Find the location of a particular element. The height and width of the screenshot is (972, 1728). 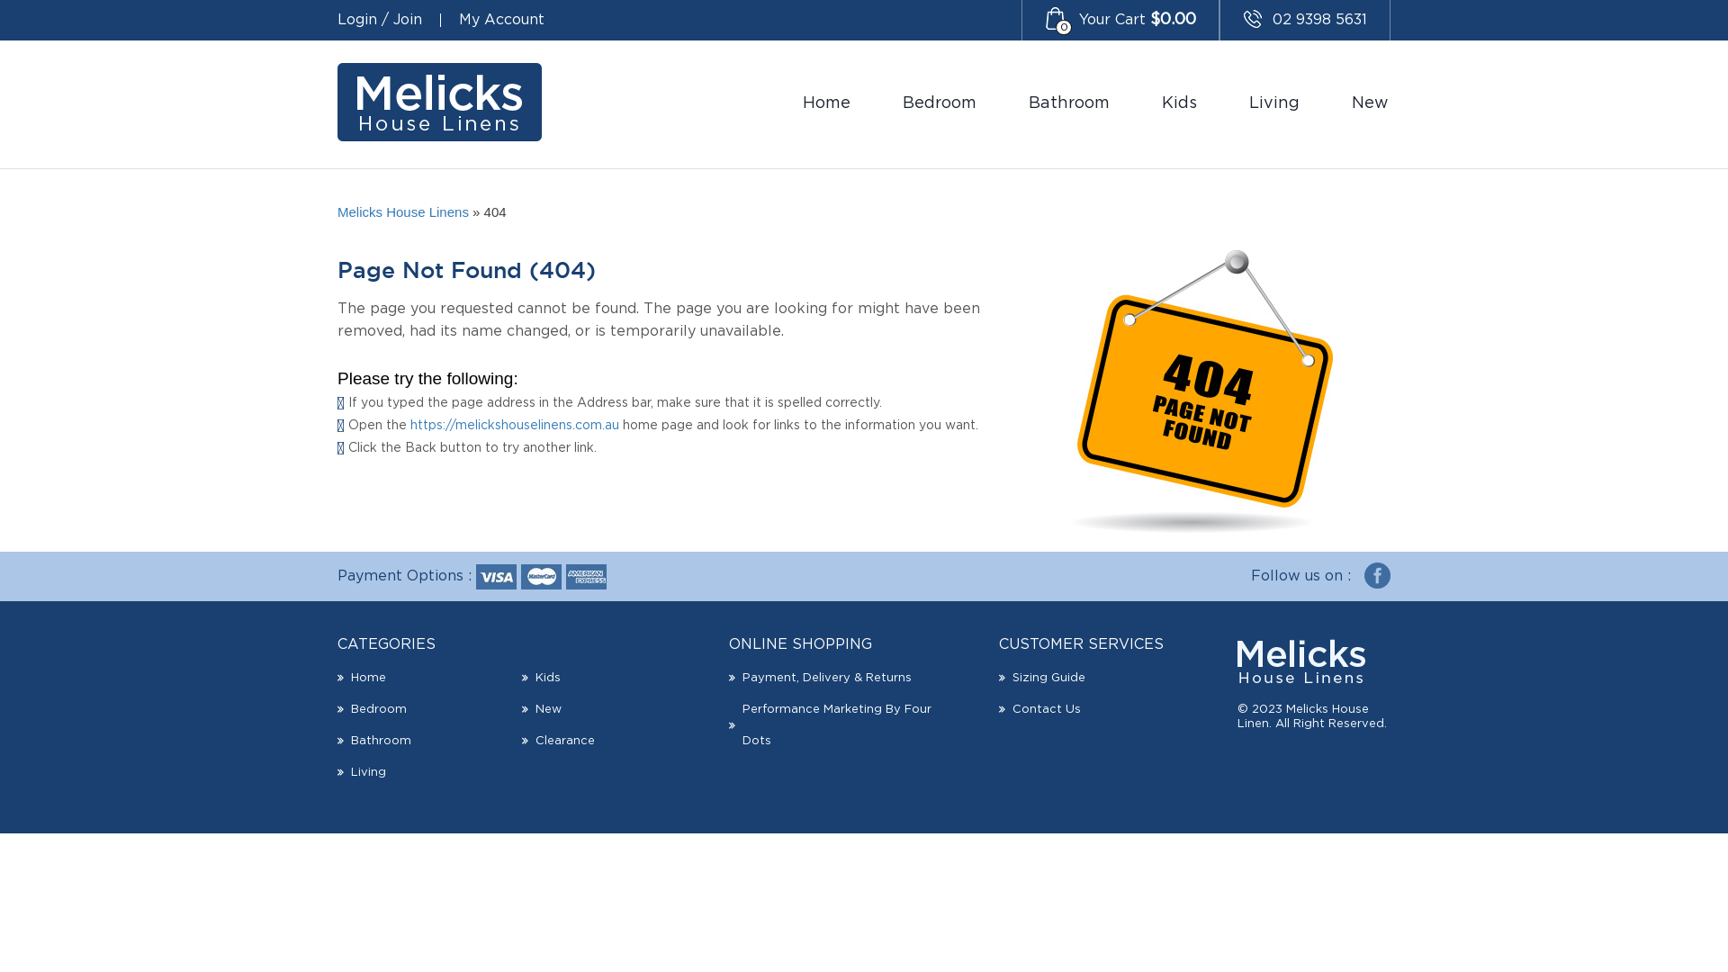

Bedroom is located at coordinates (379, 709).